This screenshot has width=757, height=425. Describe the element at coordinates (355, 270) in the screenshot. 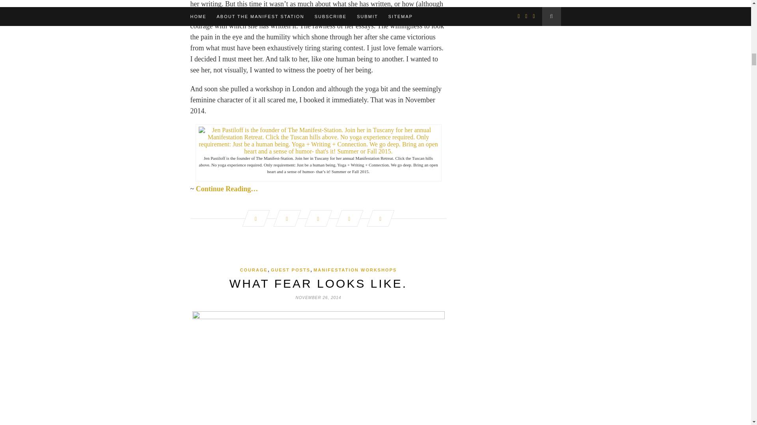

I see `View all posts in Manifestation Workshops` at that location.